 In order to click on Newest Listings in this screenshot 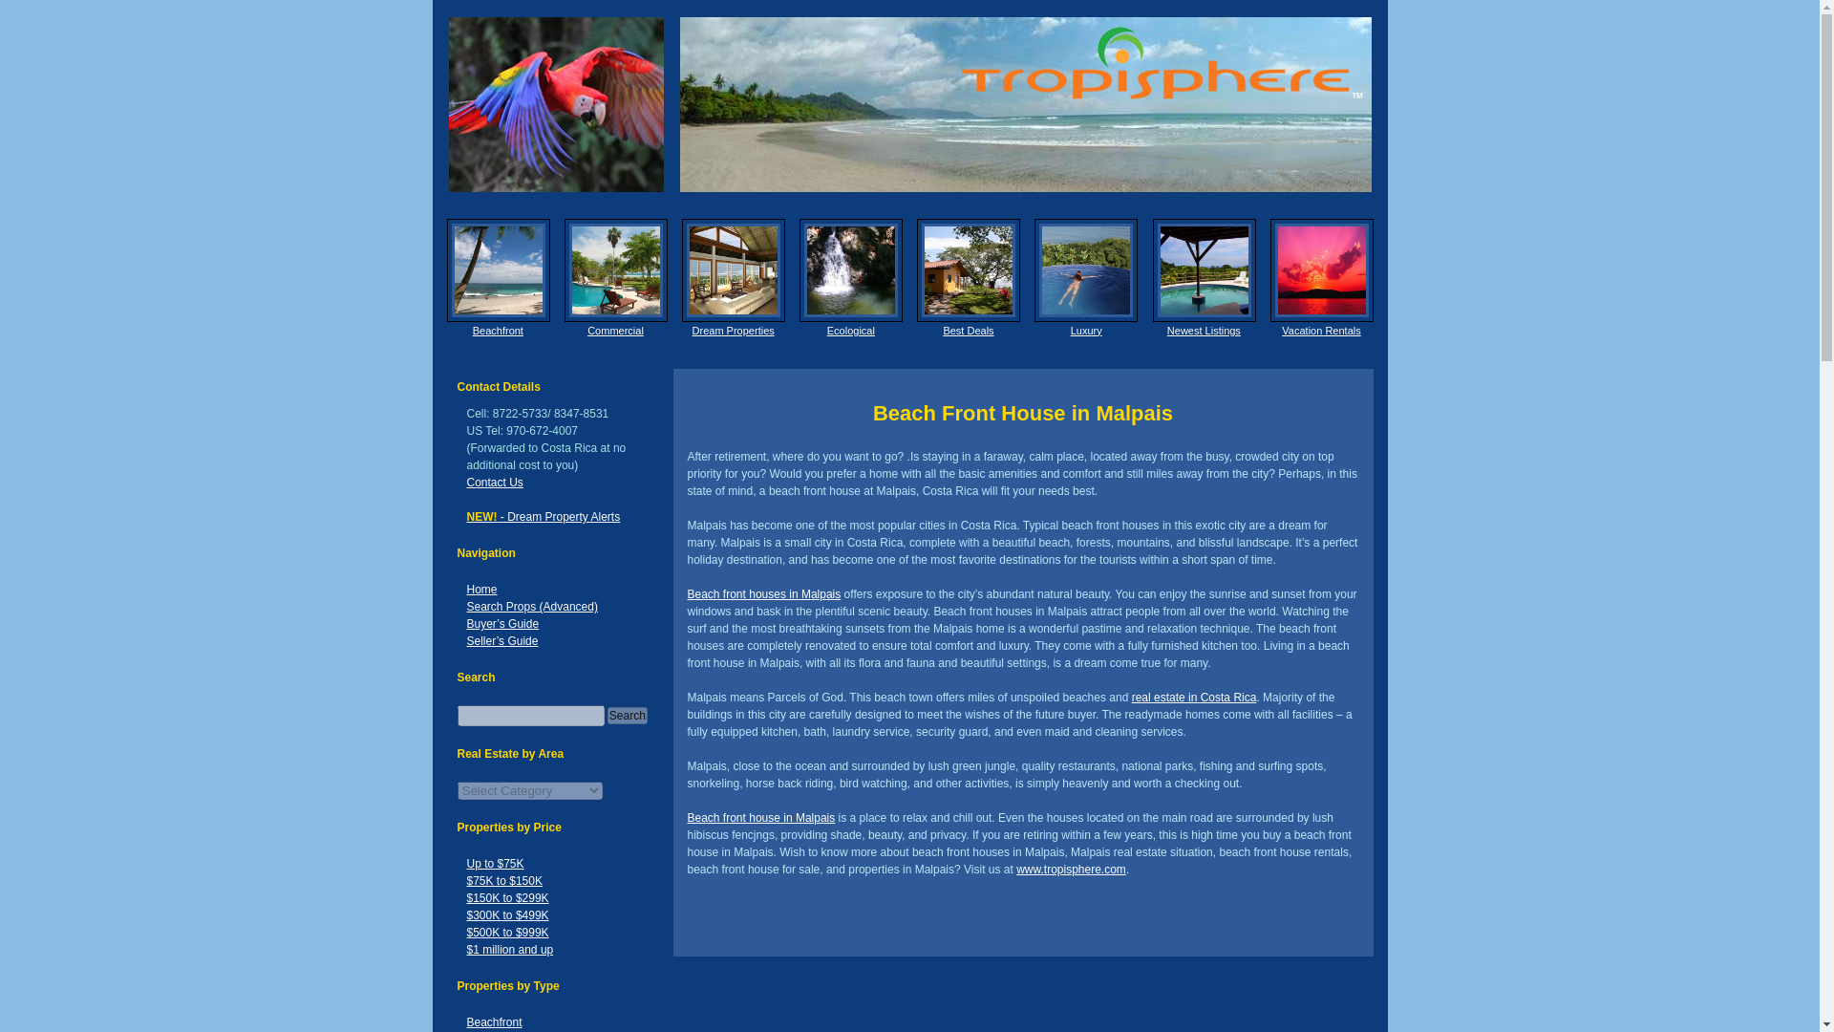, I will do `click(1205, 269)`.